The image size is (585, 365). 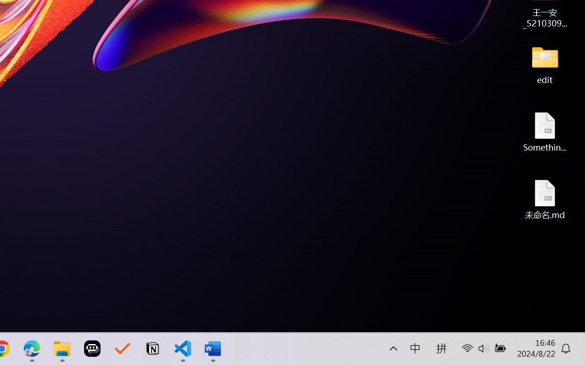 I want to click on Something.md, so click(x=545, y=131).